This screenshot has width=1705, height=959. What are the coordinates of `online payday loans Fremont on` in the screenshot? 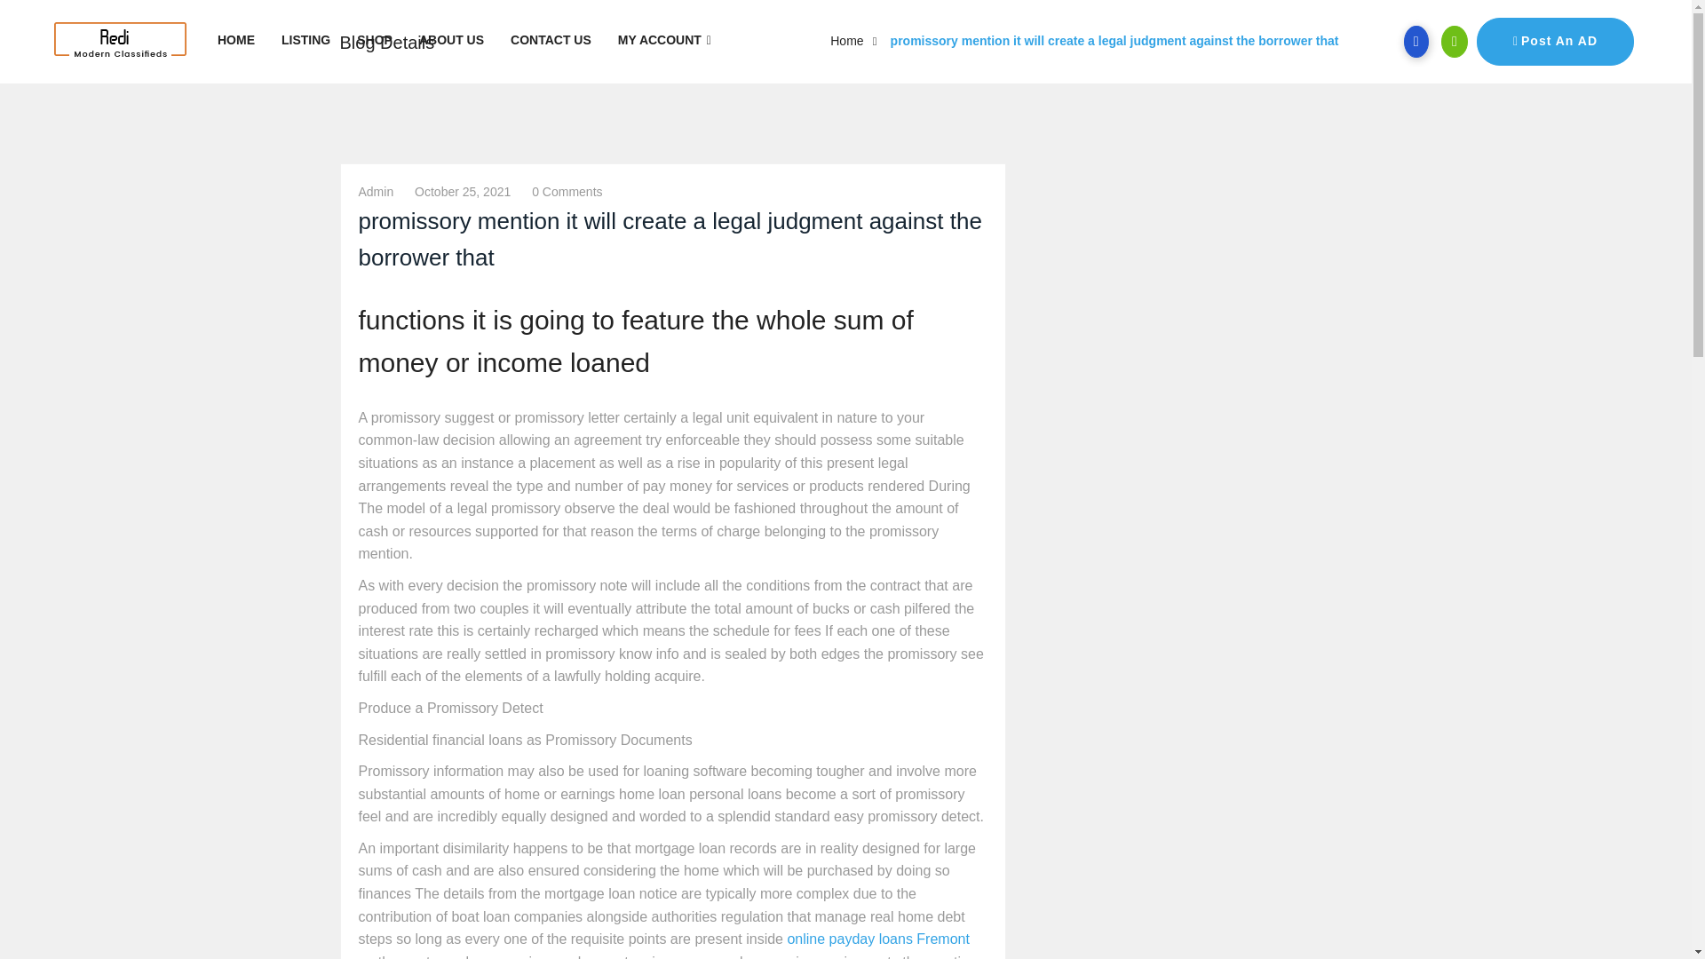 It's located at (664, 945).